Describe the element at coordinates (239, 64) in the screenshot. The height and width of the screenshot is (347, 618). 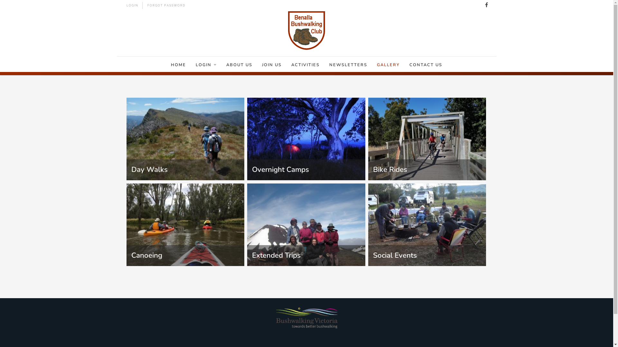
I see `ABOUT US` at that location.